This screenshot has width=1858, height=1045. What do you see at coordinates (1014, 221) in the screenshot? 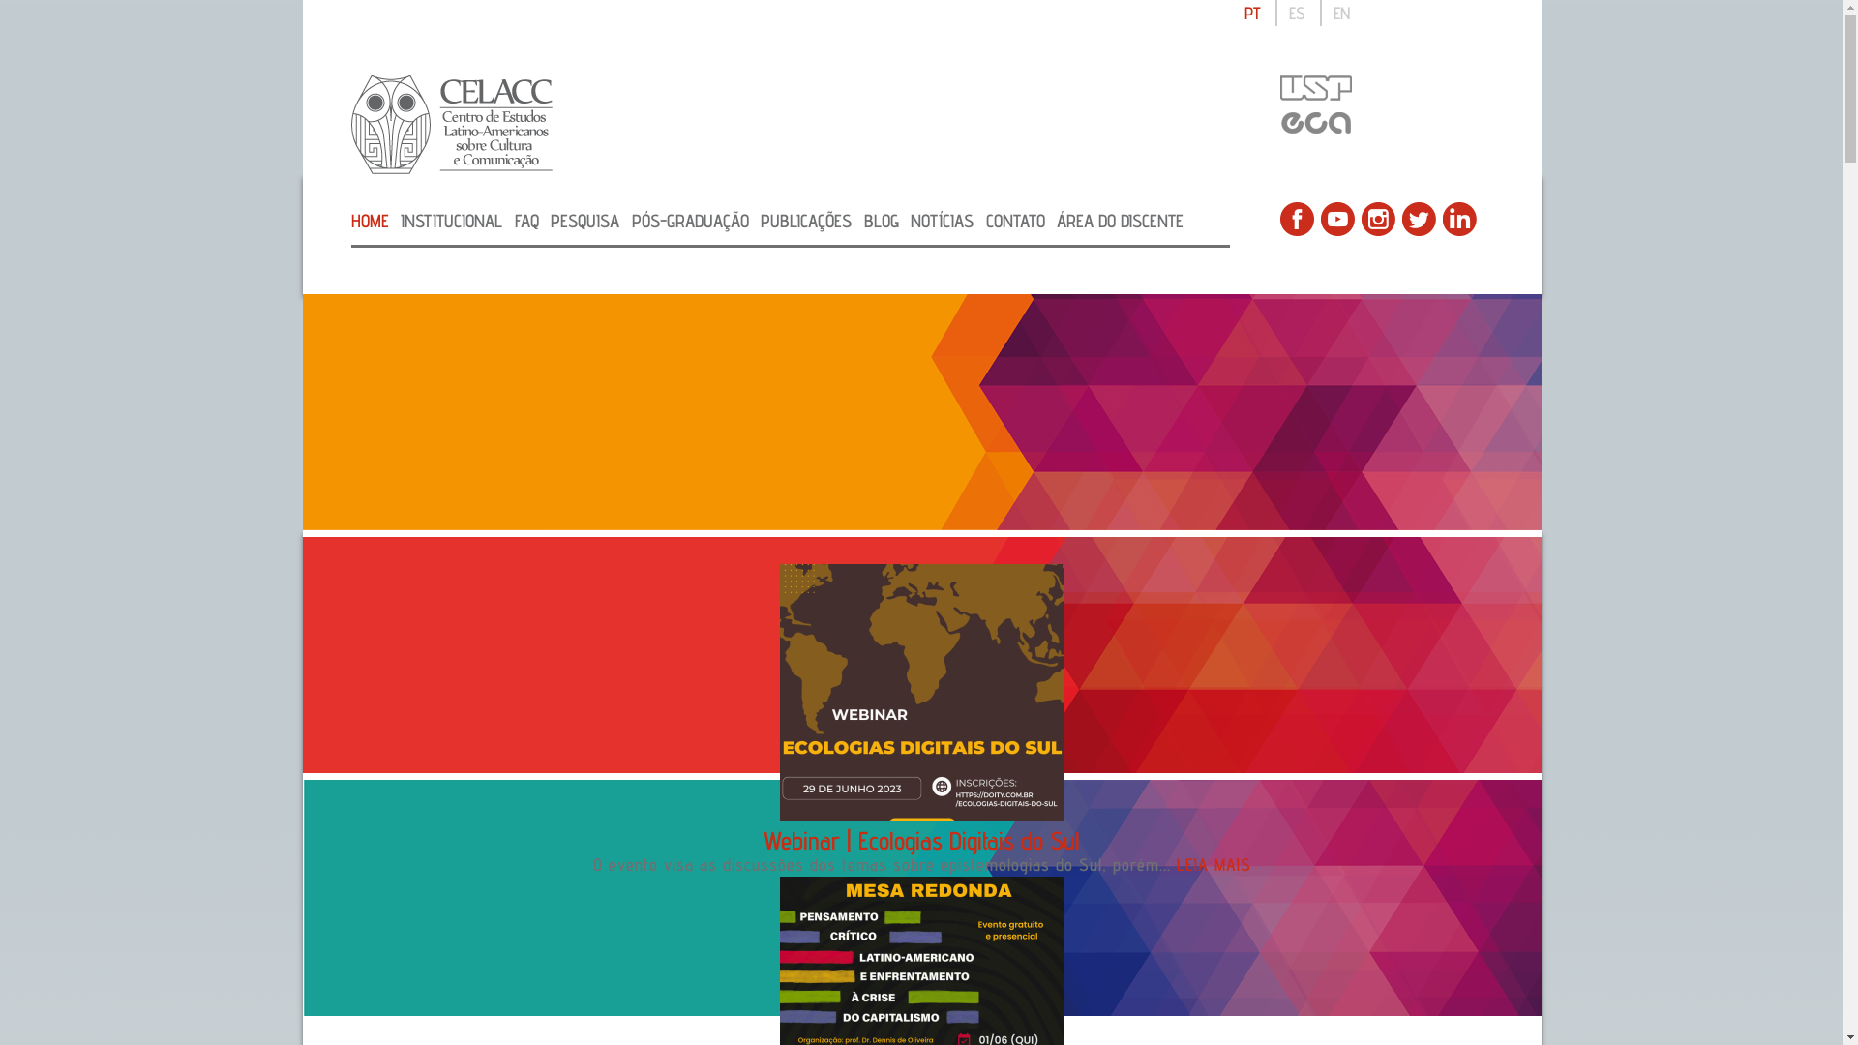
I see `CONTATO` at bounding box center [1014, 221].